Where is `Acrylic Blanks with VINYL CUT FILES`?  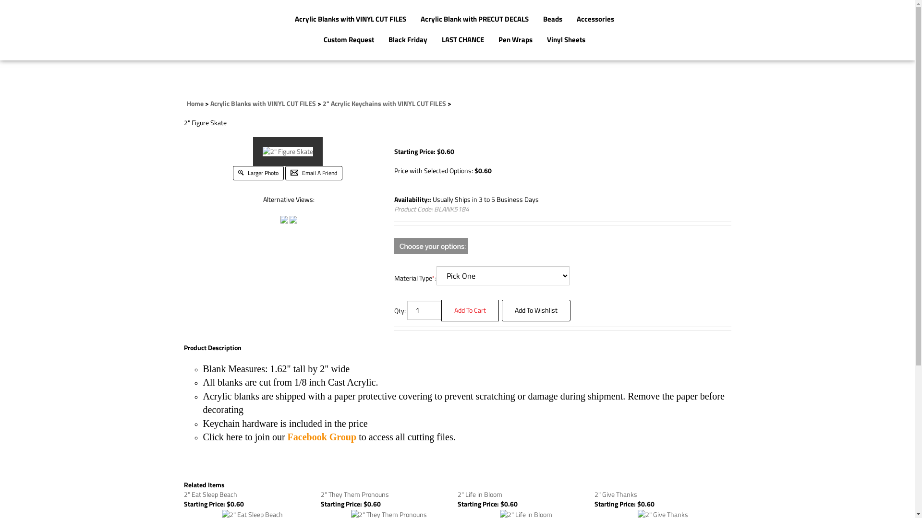
Acrylic Blanks with VINYL CUT FILES is located at coordinates (263, 104).